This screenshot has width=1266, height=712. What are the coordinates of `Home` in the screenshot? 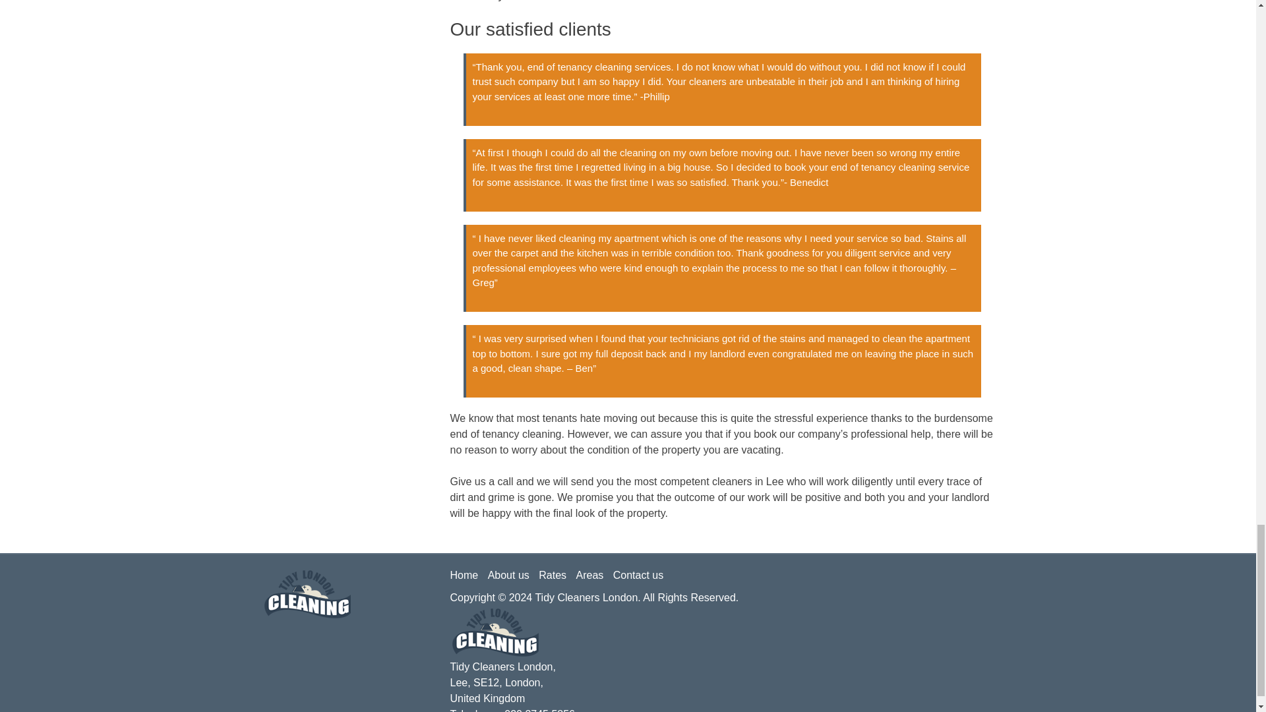 It's located at (467, 575).